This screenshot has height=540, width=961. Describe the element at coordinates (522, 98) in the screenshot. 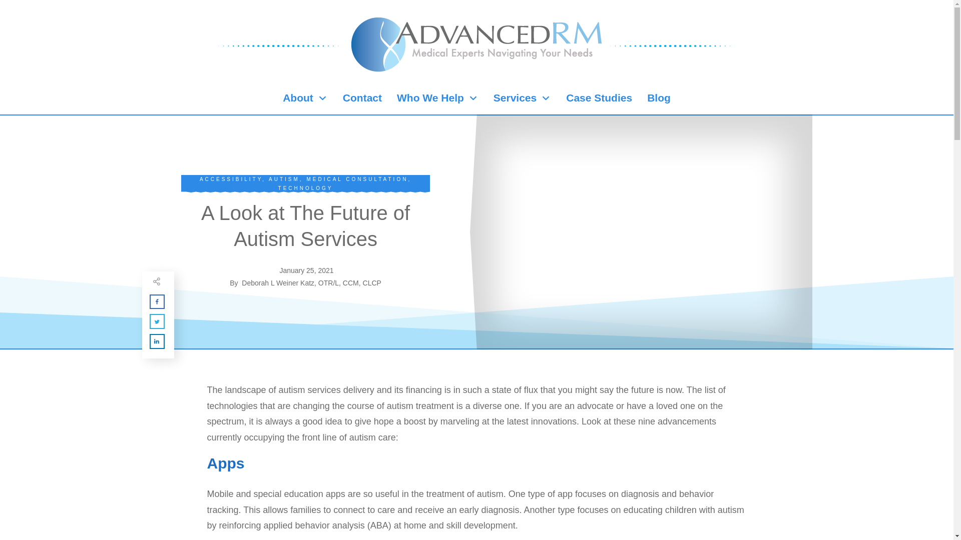

I see `Services` at that location.